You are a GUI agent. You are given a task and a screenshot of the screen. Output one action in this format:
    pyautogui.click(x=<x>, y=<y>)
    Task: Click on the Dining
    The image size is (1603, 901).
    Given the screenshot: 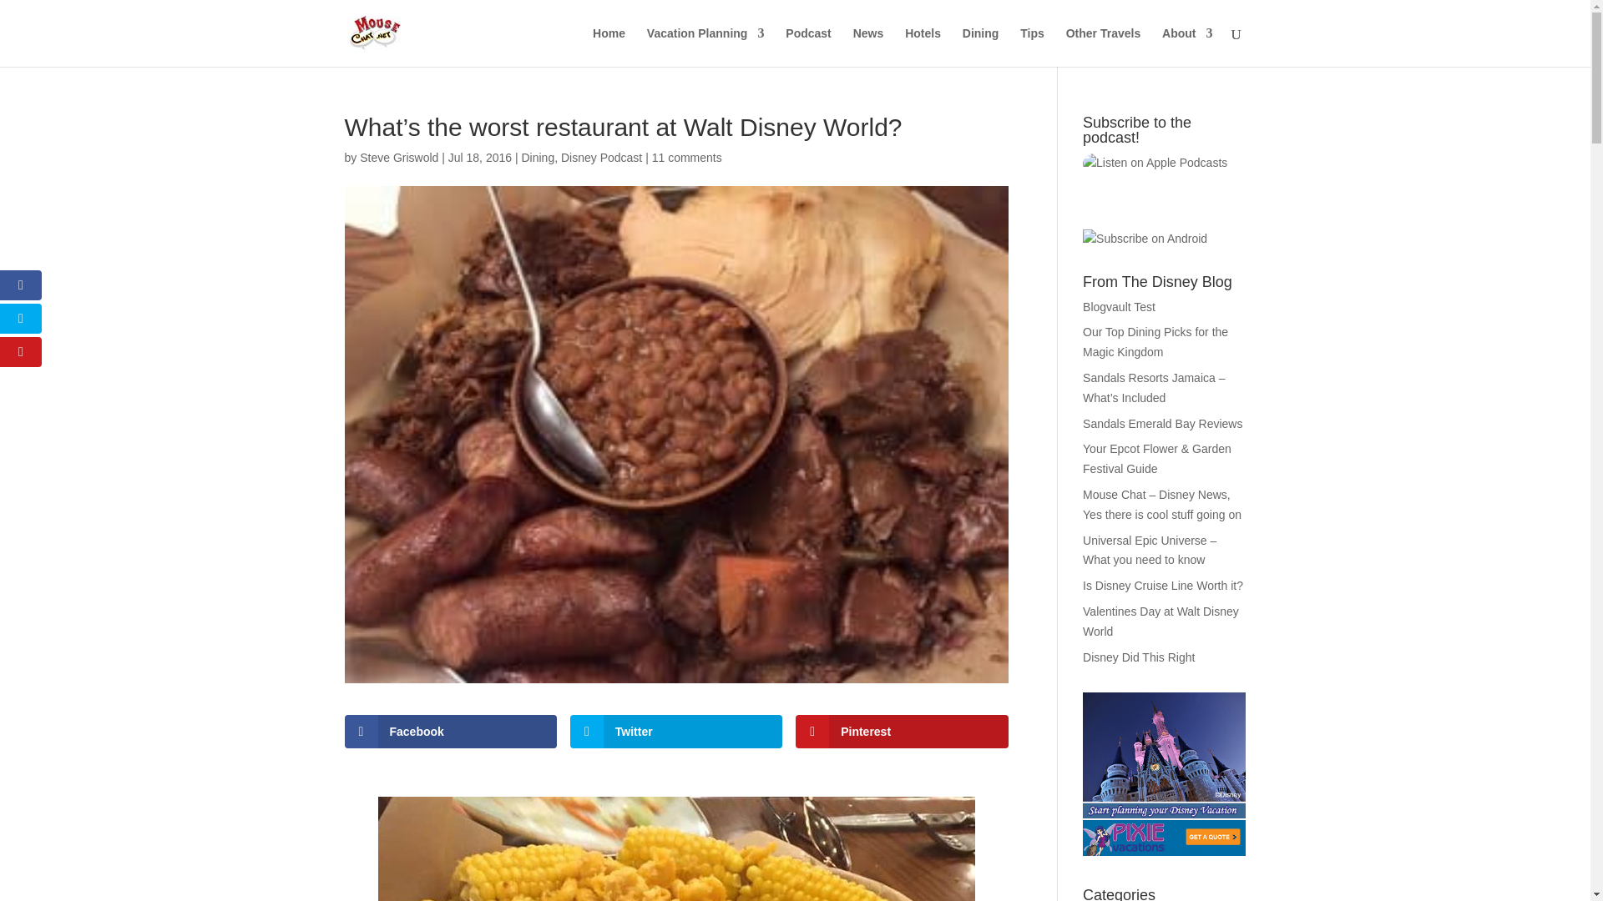 What is the action you would take?
    pyautogui.click(x=980, y=47)
    